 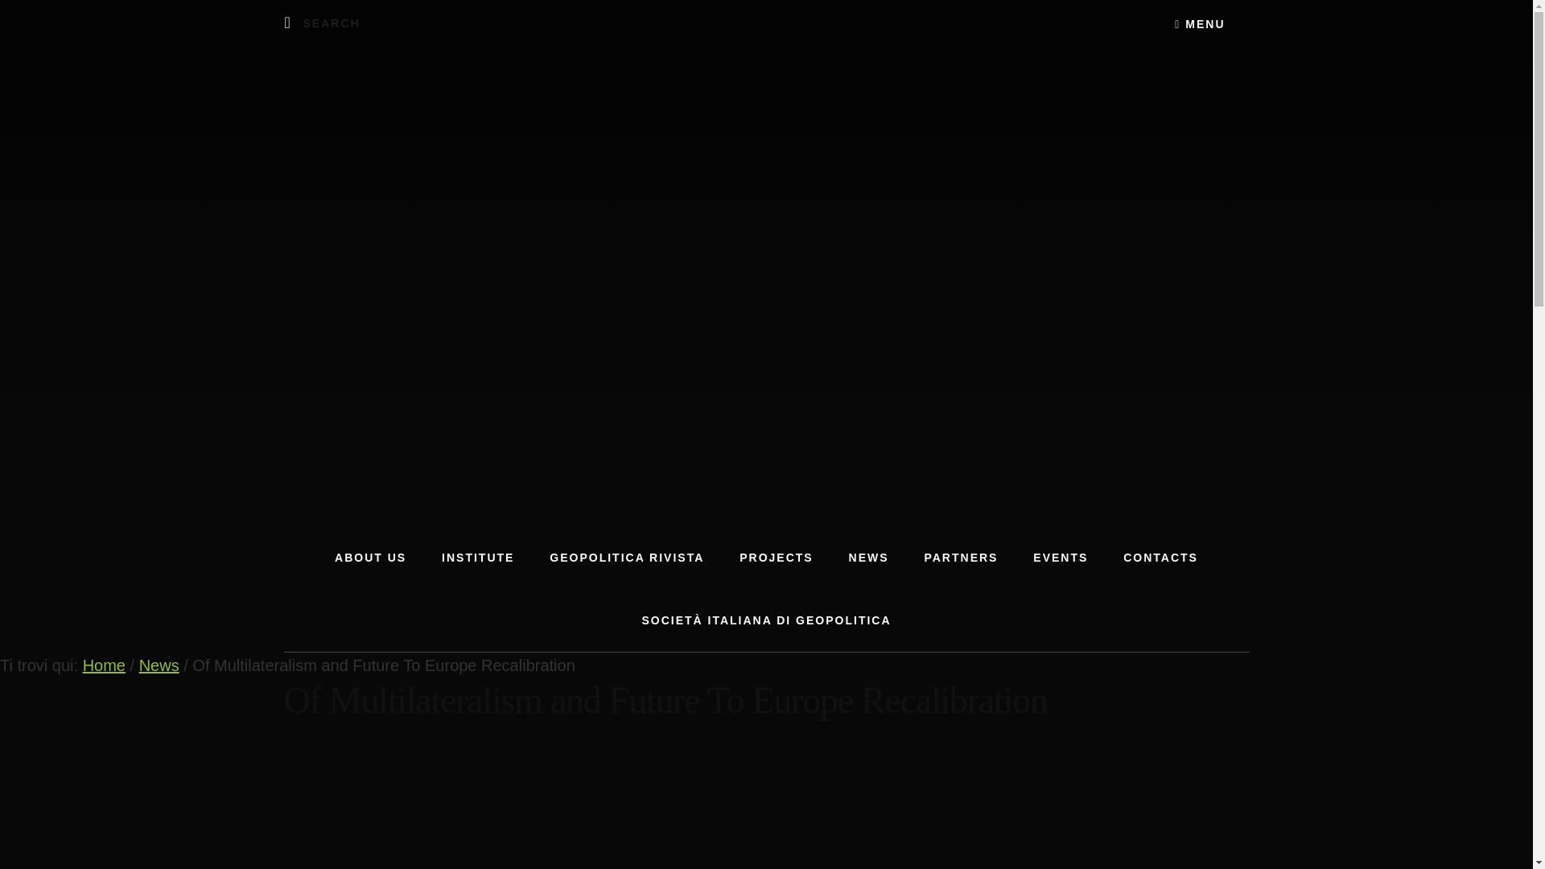 I want to click on GEOPOLITICA RIVISTA, so click(x=626, y=558).